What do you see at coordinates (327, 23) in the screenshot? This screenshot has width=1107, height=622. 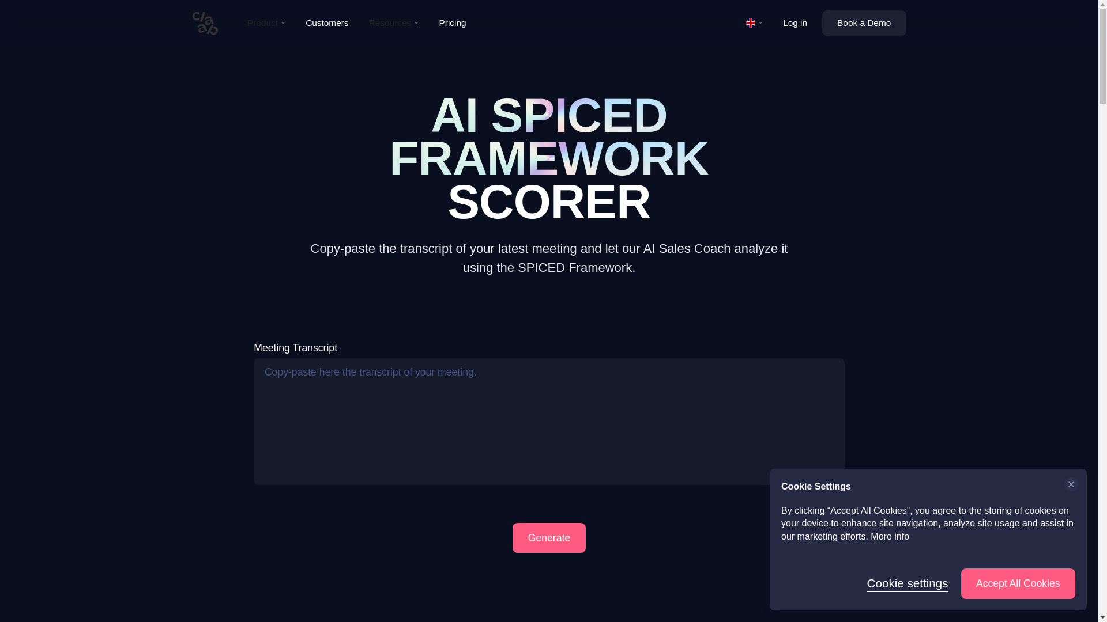 I see `Customers` at bounding box center [327, 23].